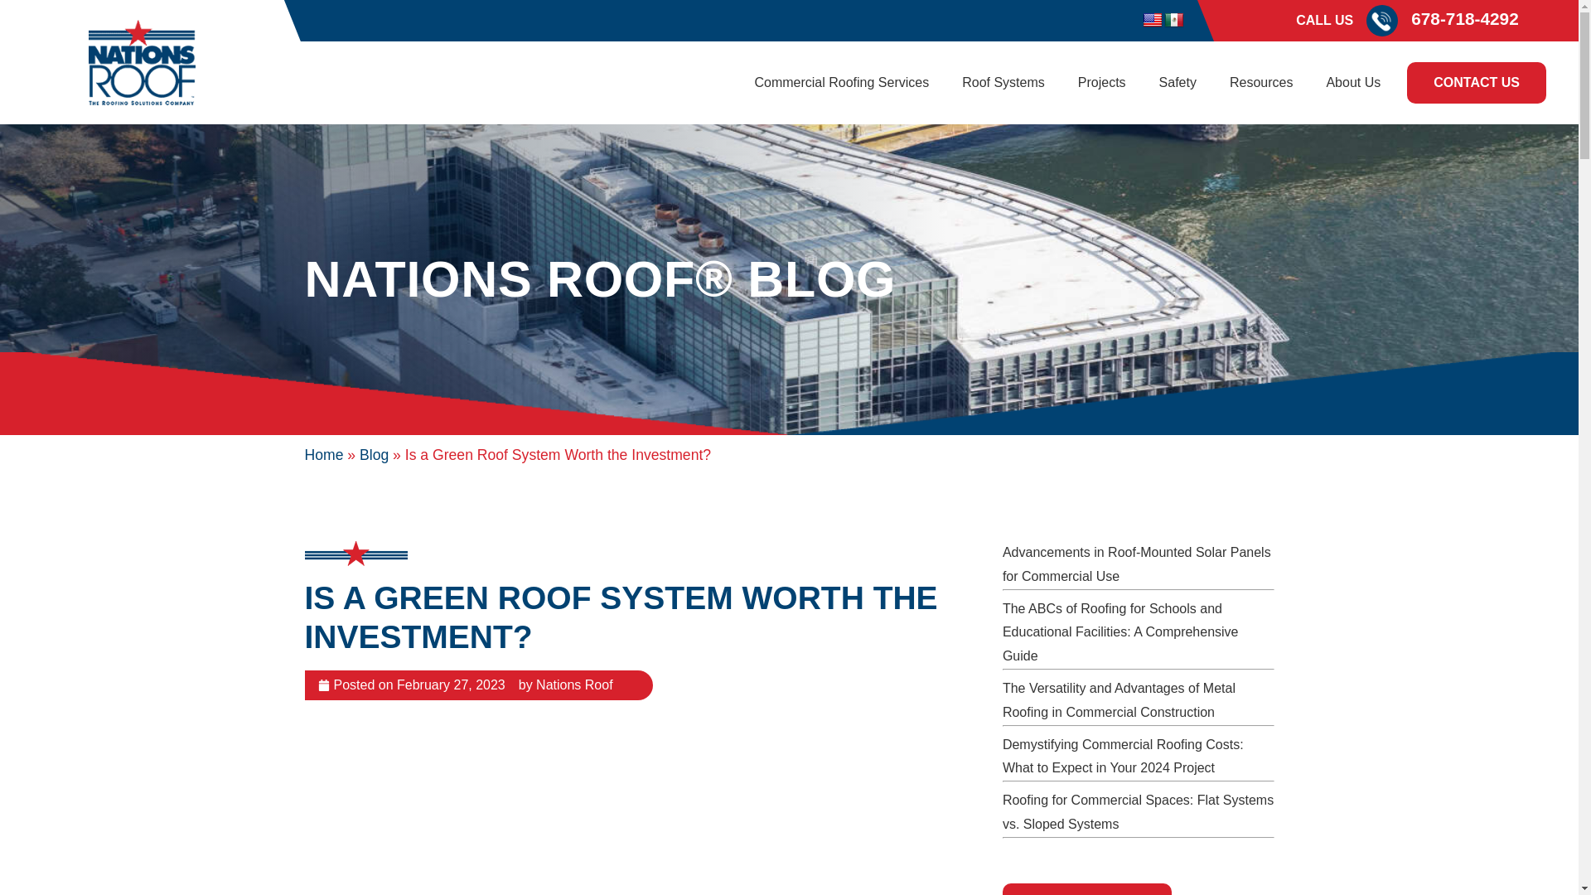  I want to click on Roof Systems, so click(1003, 83).